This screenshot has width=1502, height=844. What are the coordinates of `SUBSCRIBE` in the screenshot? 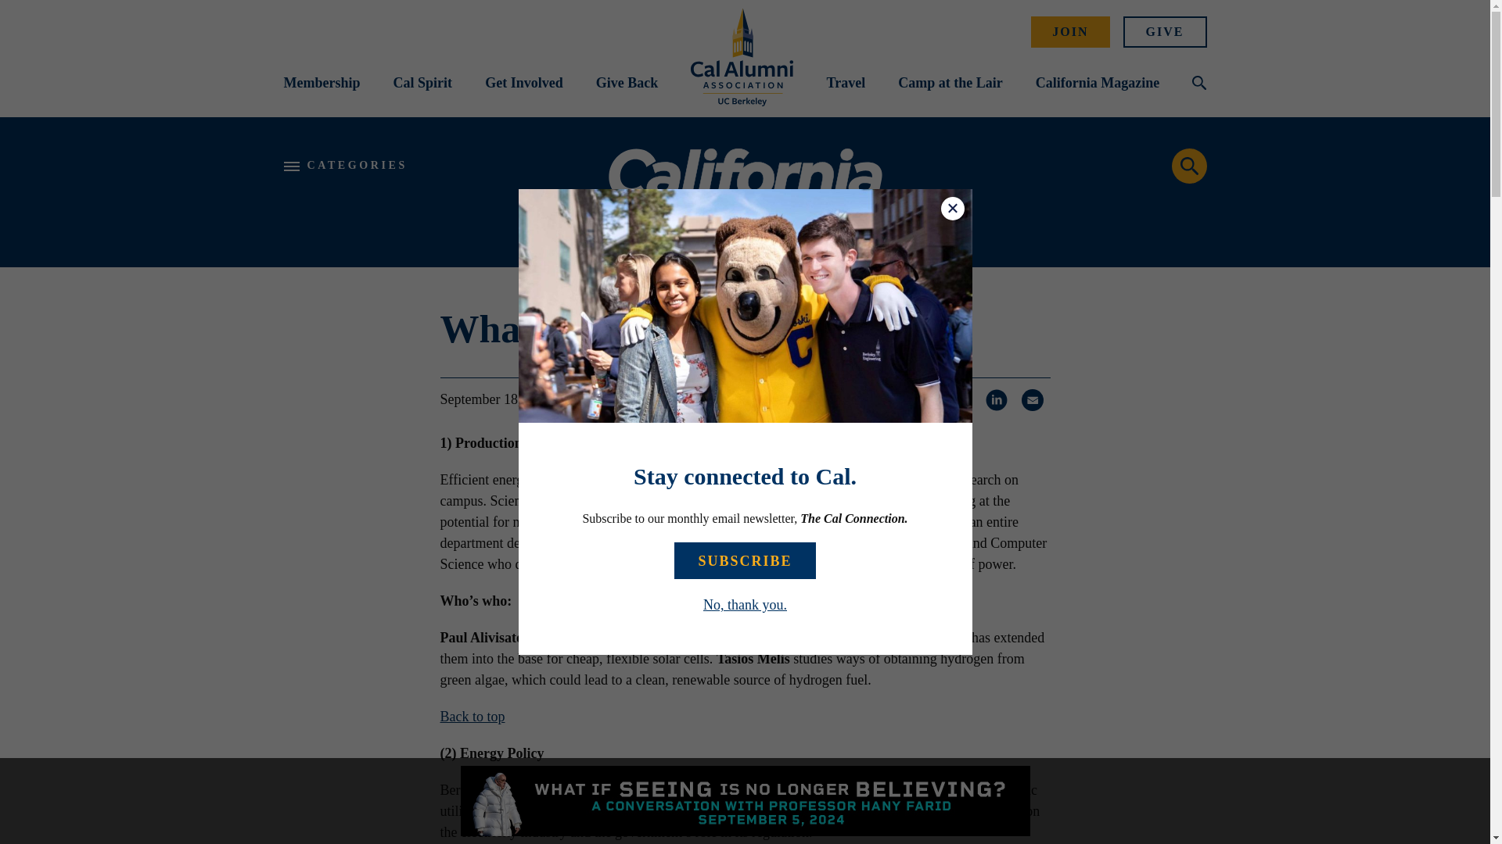 It's located at (745, 560).